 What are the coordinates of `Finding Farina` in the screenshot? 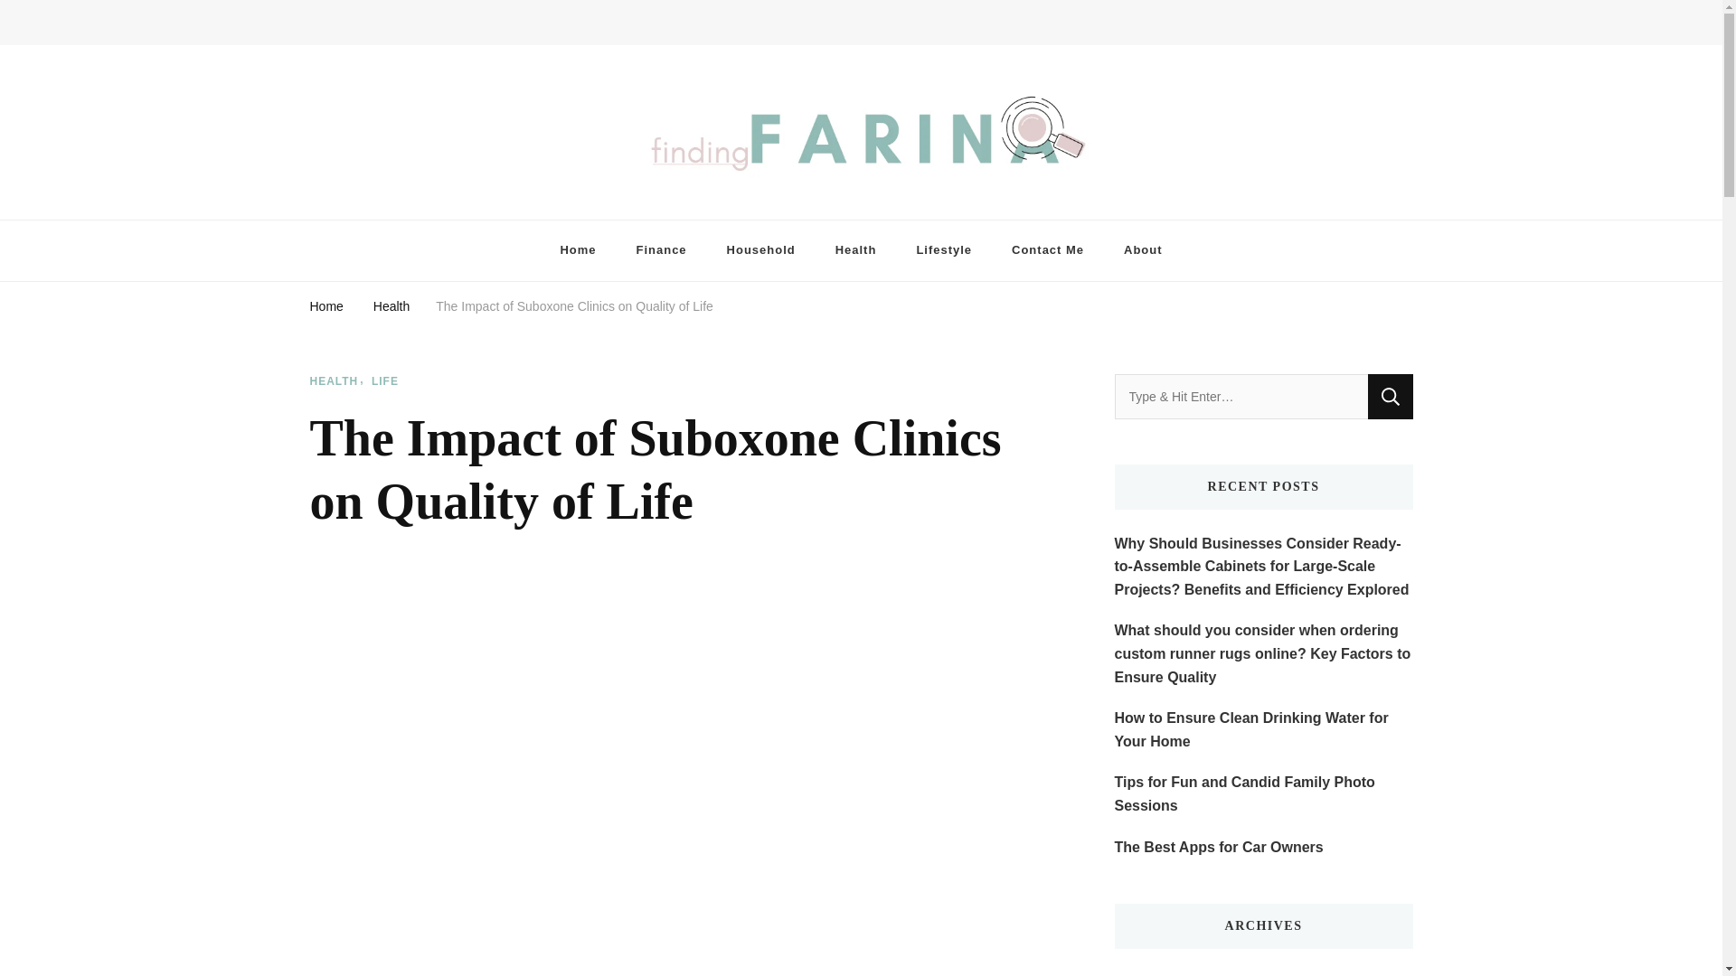 It's located at (396, 210).